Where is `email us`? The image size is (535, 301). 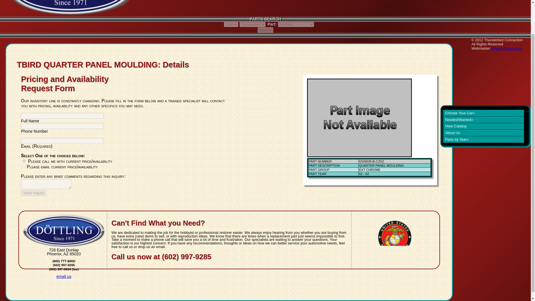
email us is located at coordinates (64, 276).